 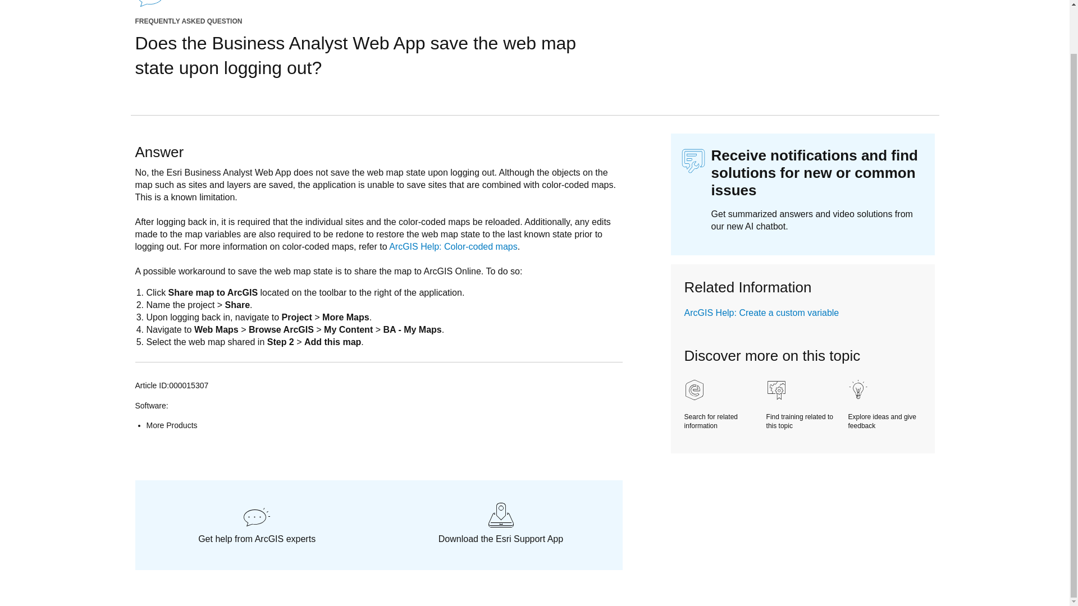 What do you see at coordinates (762, 312) in the screenshot?
I see `ArcGIS Help: Create a custom variable` at bounding box center [762, 312].